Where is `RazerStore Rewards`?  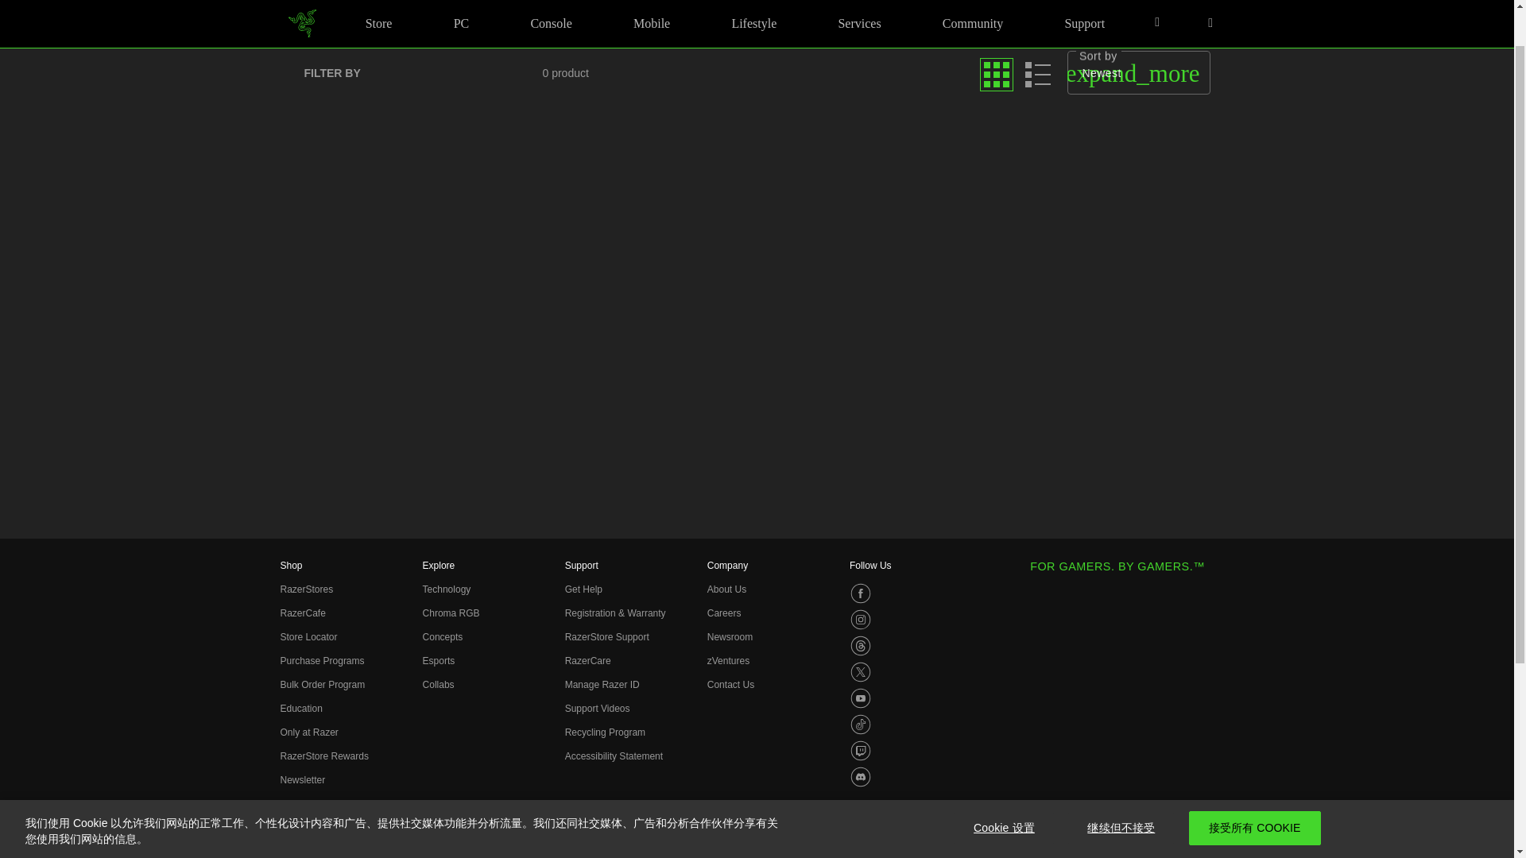 RazerStore Rewards is located at coordinates (323, 756).